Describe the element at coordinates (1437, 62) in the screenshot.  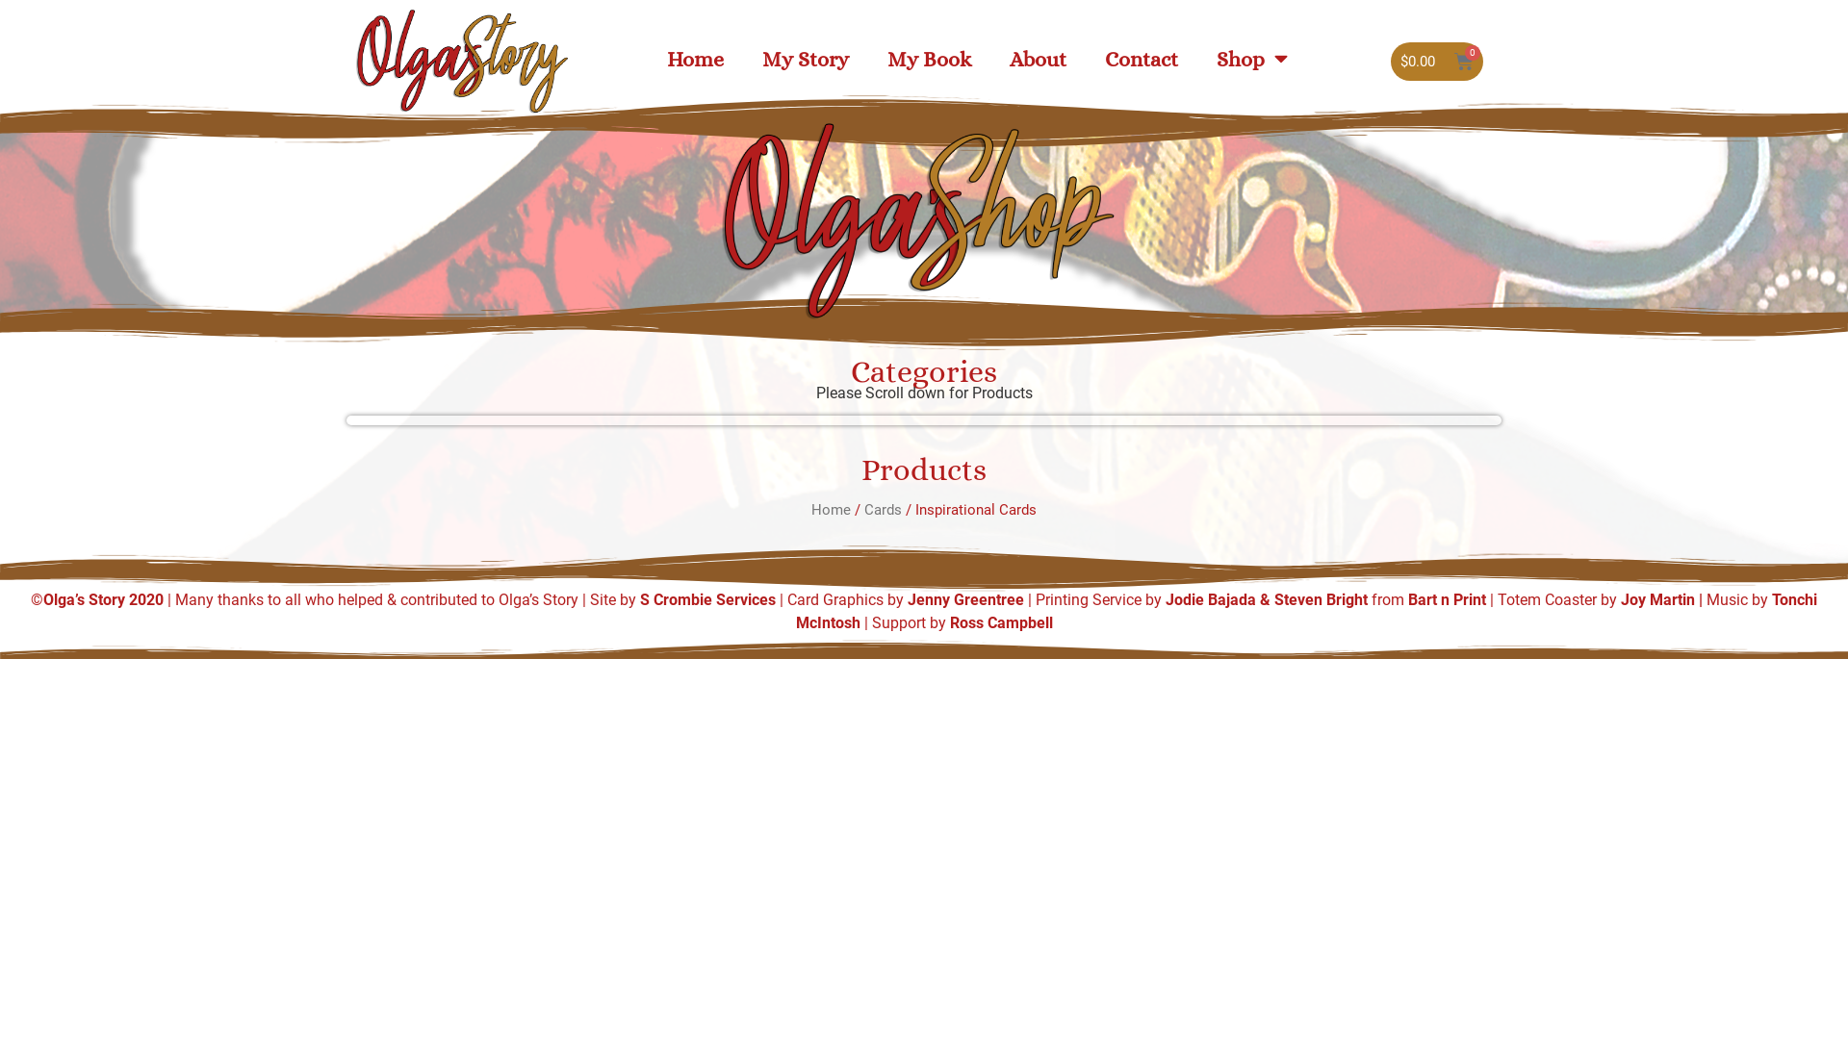
I see `$0.00
0` at that location.